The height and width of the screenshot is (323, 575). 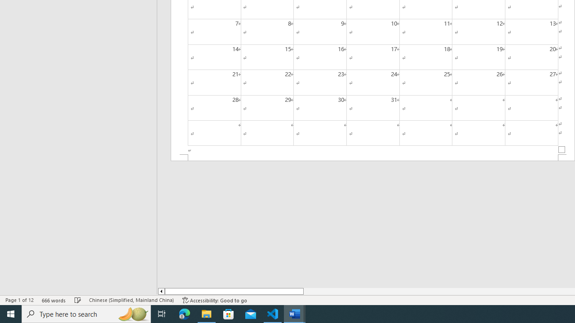 What do you see at coordinates (54, 300) in the screenshot?
I see `Word Count 666 words` at bounding box center [54, 300].